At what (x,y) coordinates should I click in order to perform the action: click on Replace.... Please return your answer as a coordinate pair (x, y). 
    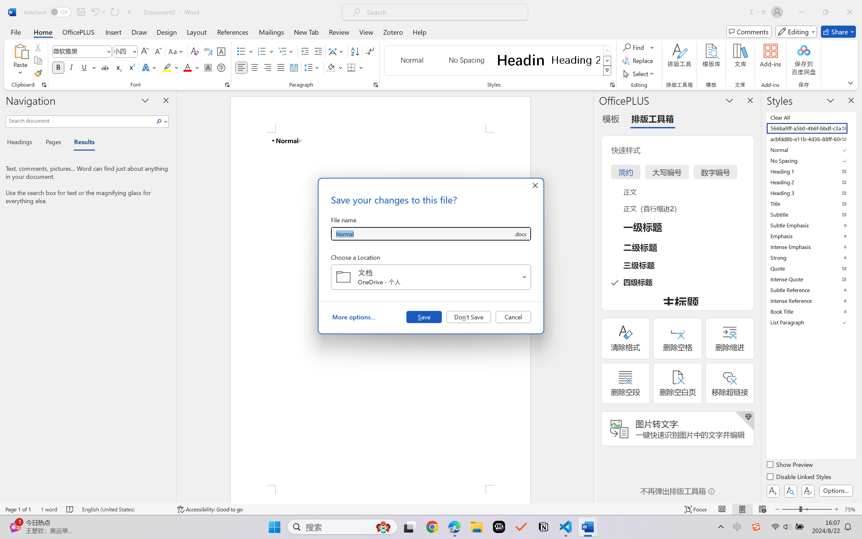
    Looking at the image, I should click on (638, 61).